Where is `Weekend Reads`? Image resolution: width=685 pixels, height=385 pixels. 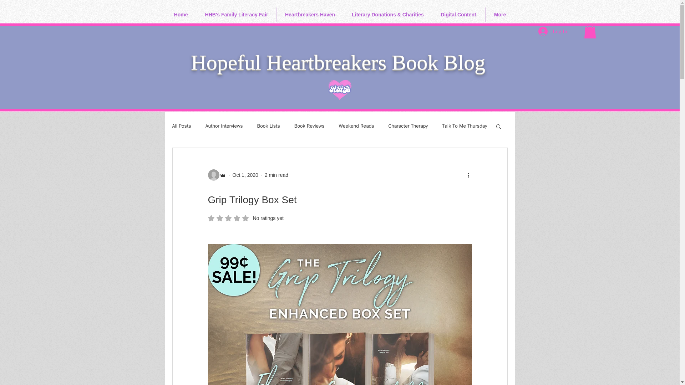
Weekend Reads is located at coordinates (356, 126).